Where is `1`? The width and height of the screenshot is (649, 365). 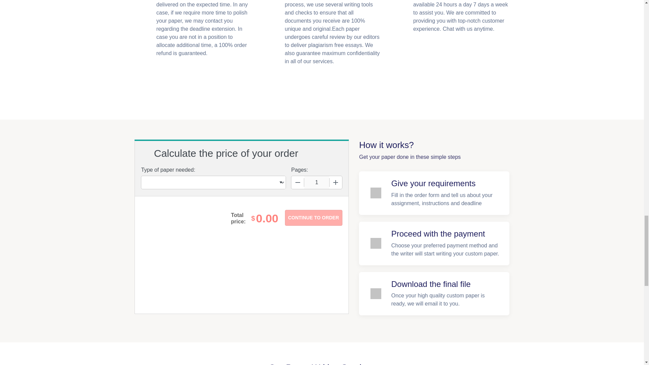 1 is located at coordinates (316, 182).